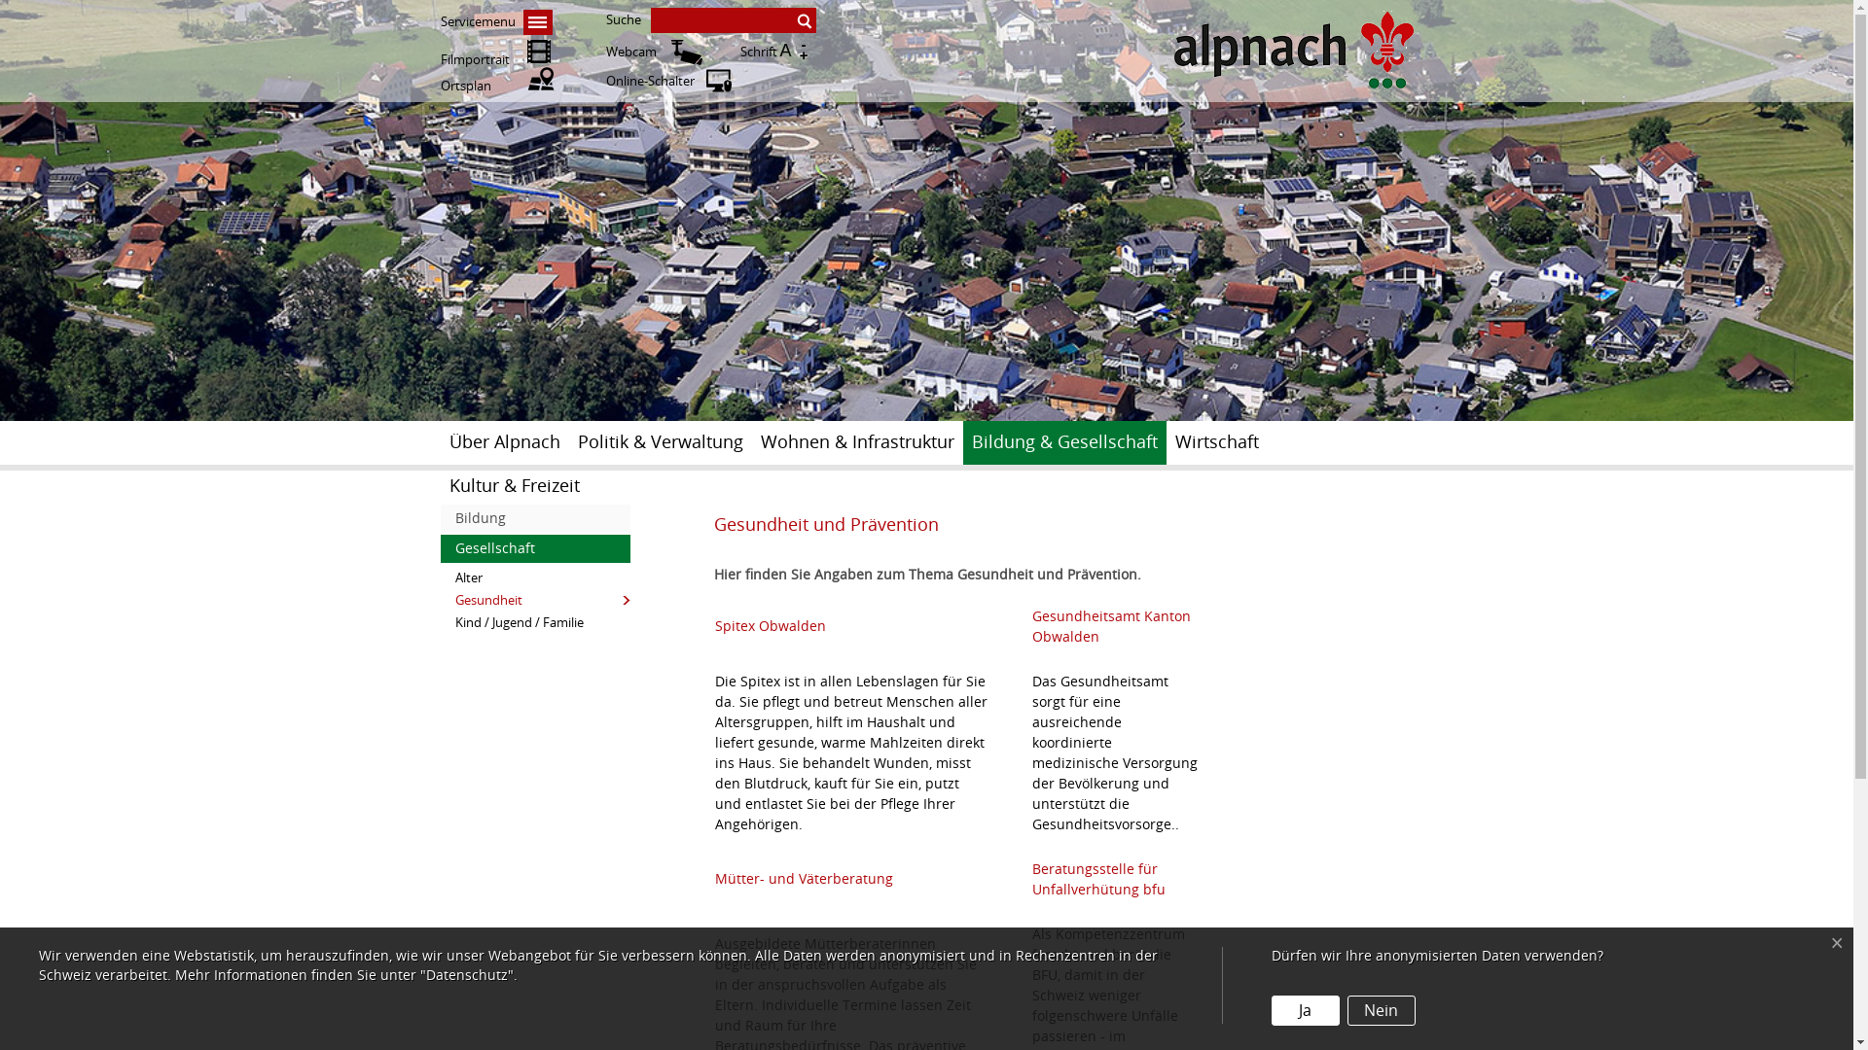  Describe the element at coordinates (535, 601) in the screenshot. I see `Gesundheit` at that location.